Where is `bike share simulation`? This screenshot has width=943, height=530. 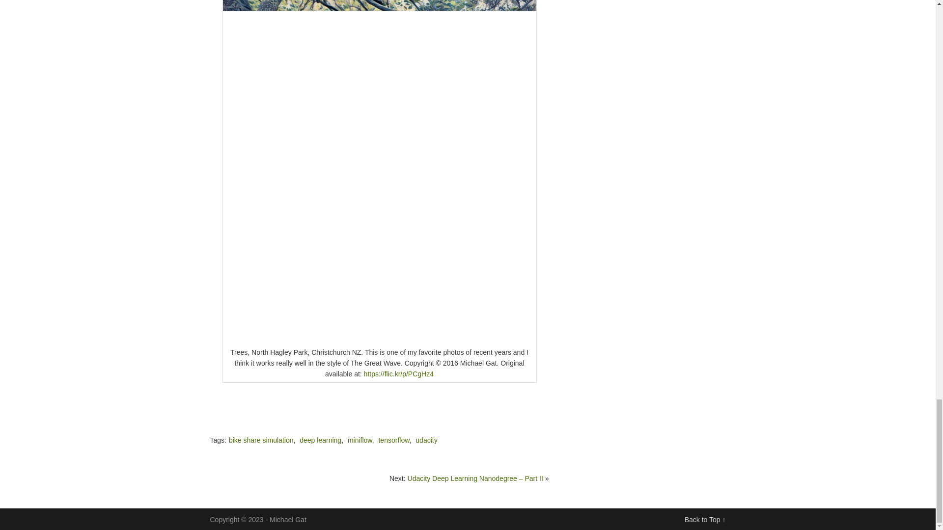
bike share simulation is located at coordinates (261, 440).